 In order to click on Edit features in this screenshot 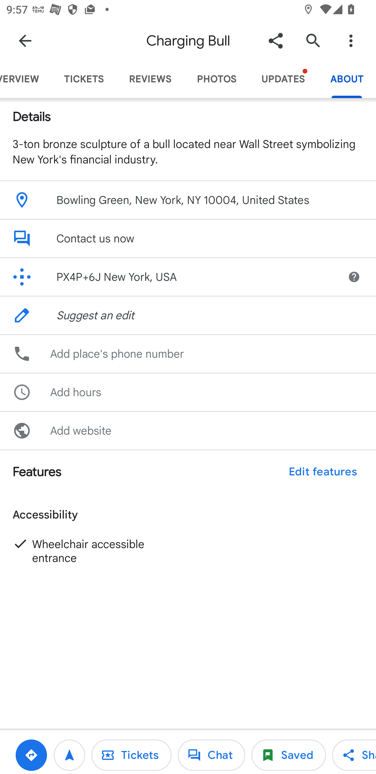, I will do `click(323, 472)`.